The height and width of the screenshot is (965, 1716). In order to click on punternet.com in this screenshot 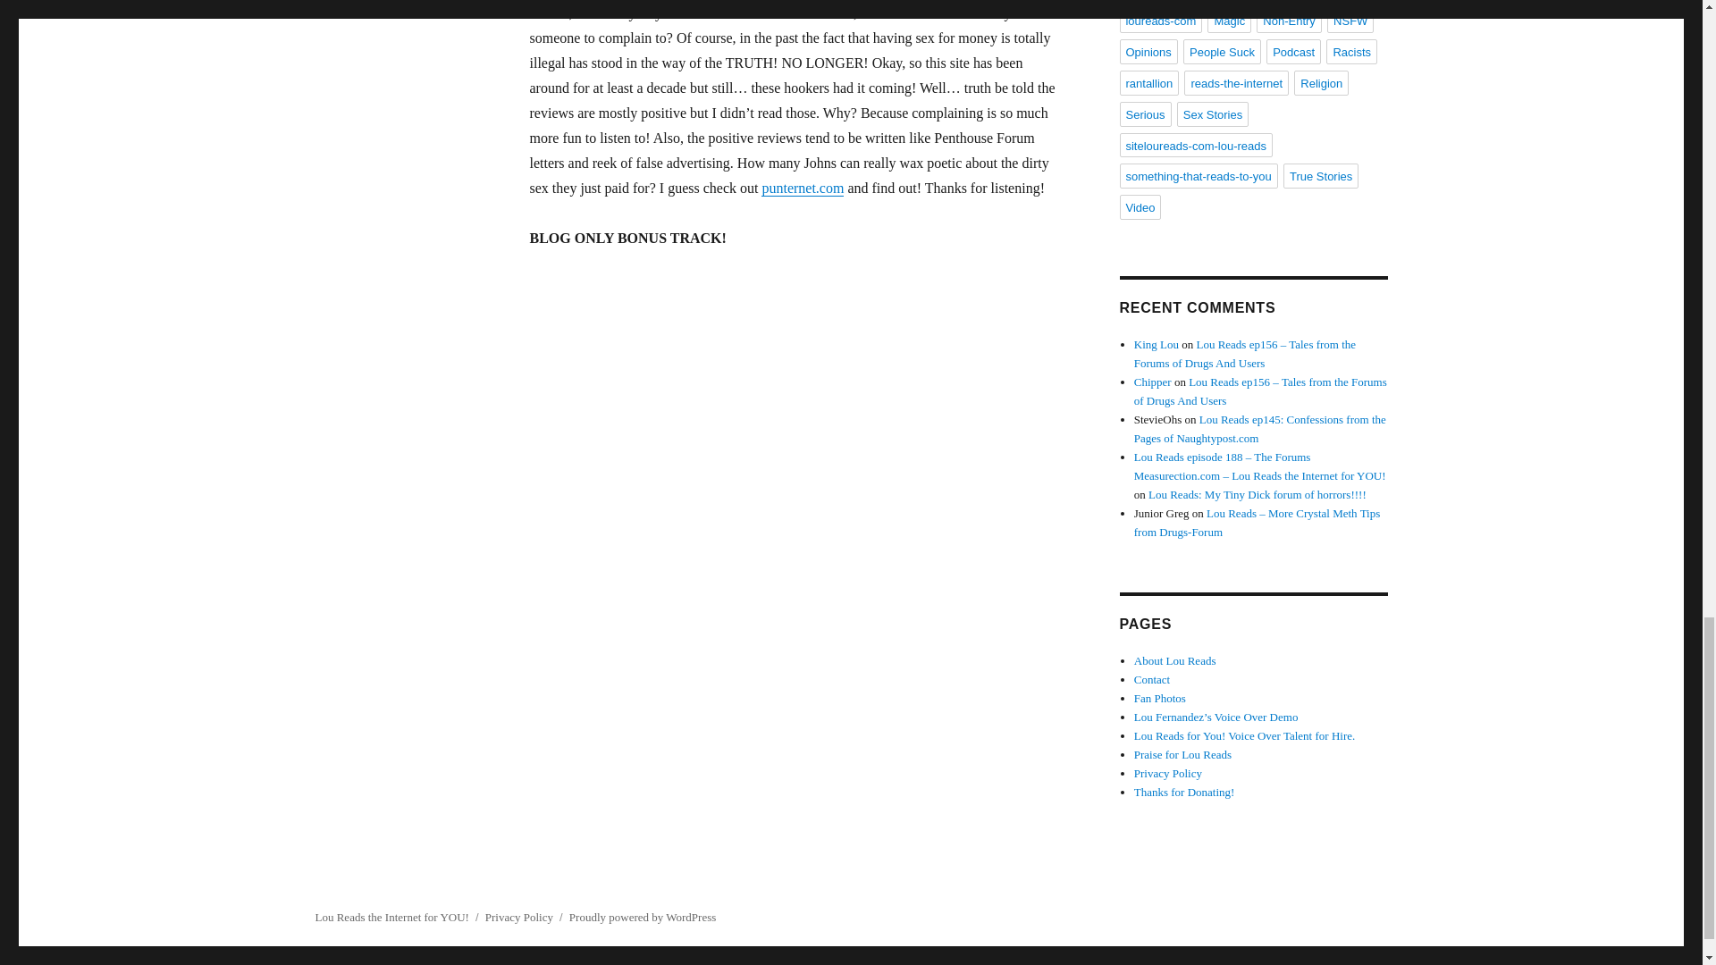, I will do `click(803, 188)`.